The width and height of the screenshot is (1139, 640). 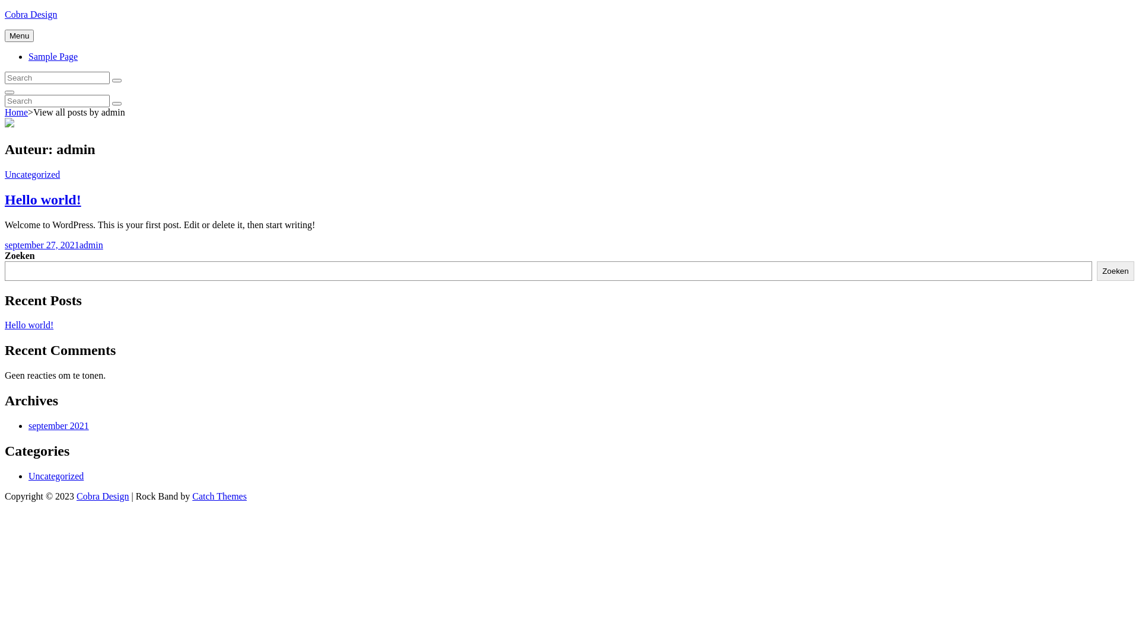 What do you see at coordinates (5, 9) in the screenshot?
I see `Skip to content` at bounding box center [5, 9].